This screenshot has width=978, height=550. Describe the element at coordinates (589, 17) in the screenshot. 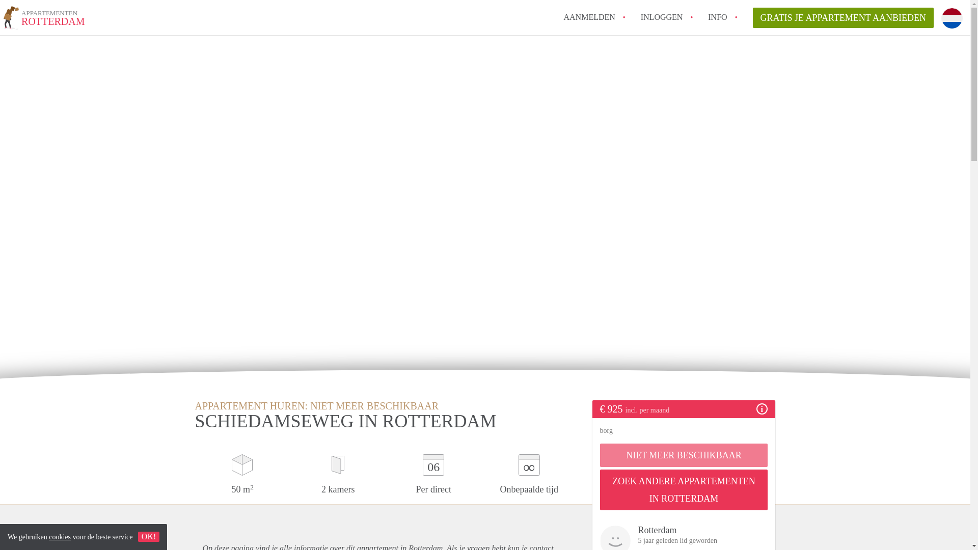

I see `Aanmelden voor een nieuw account` at that location.